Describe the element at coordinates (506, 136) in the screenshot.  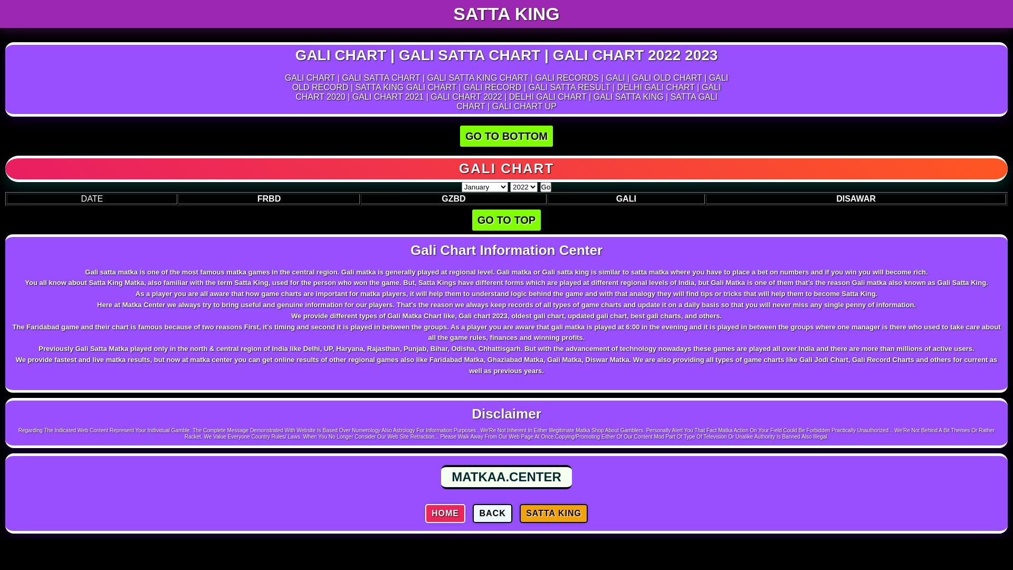
I see `GO TO BOTTOM` at that location.